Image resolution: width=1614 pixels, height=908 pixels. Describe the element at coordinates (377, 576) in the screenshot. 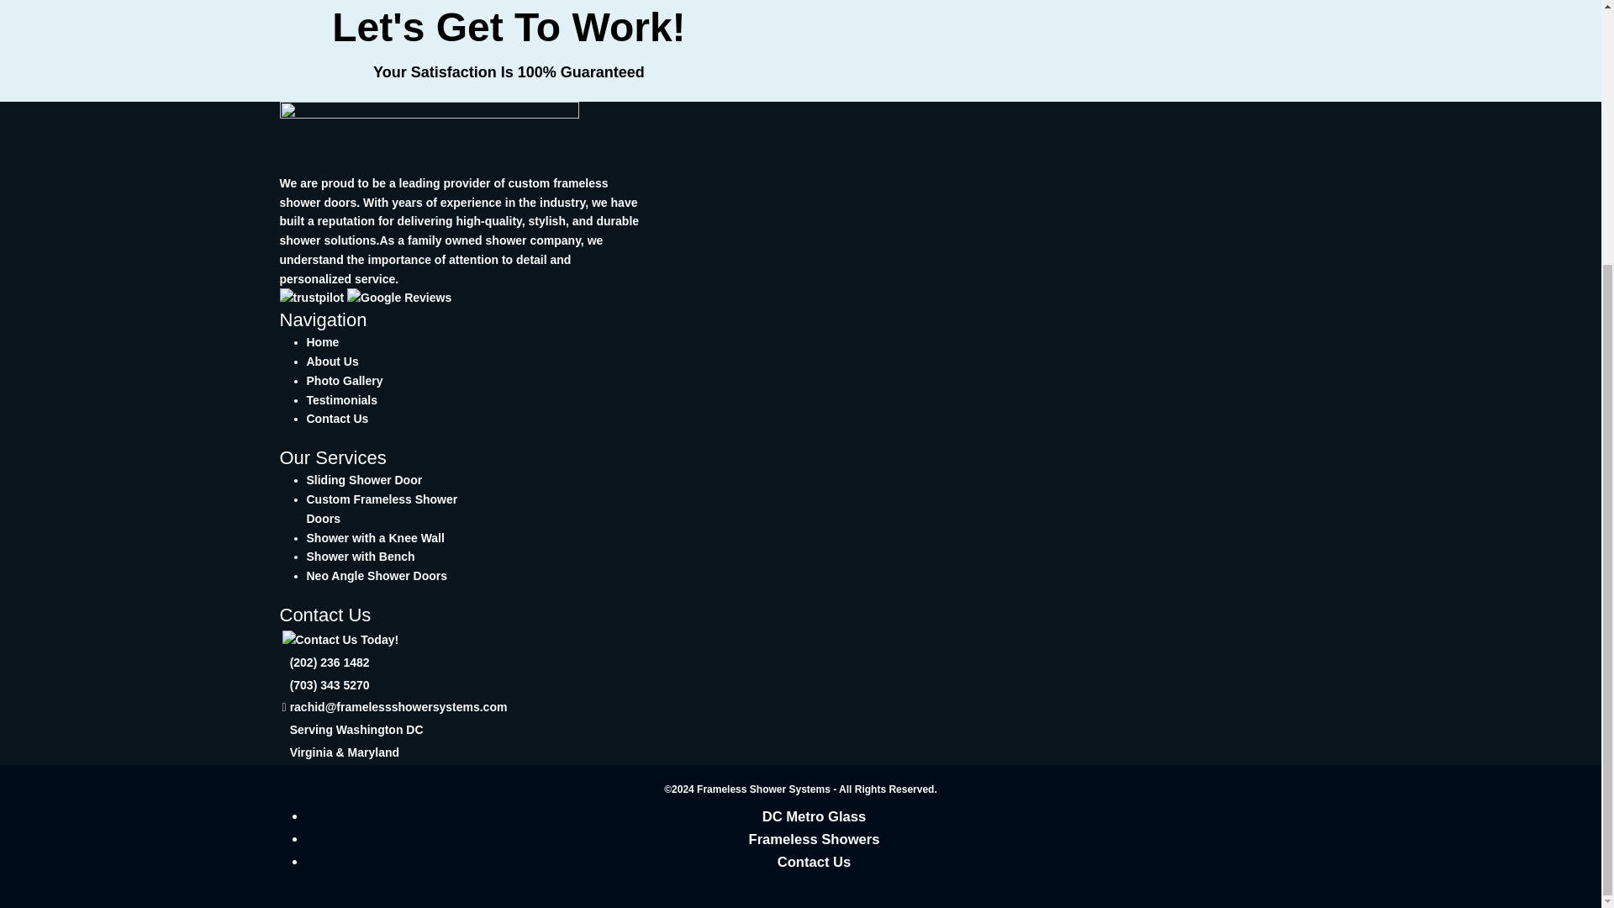

I see `Neo Angle Shower Doors` at that location.